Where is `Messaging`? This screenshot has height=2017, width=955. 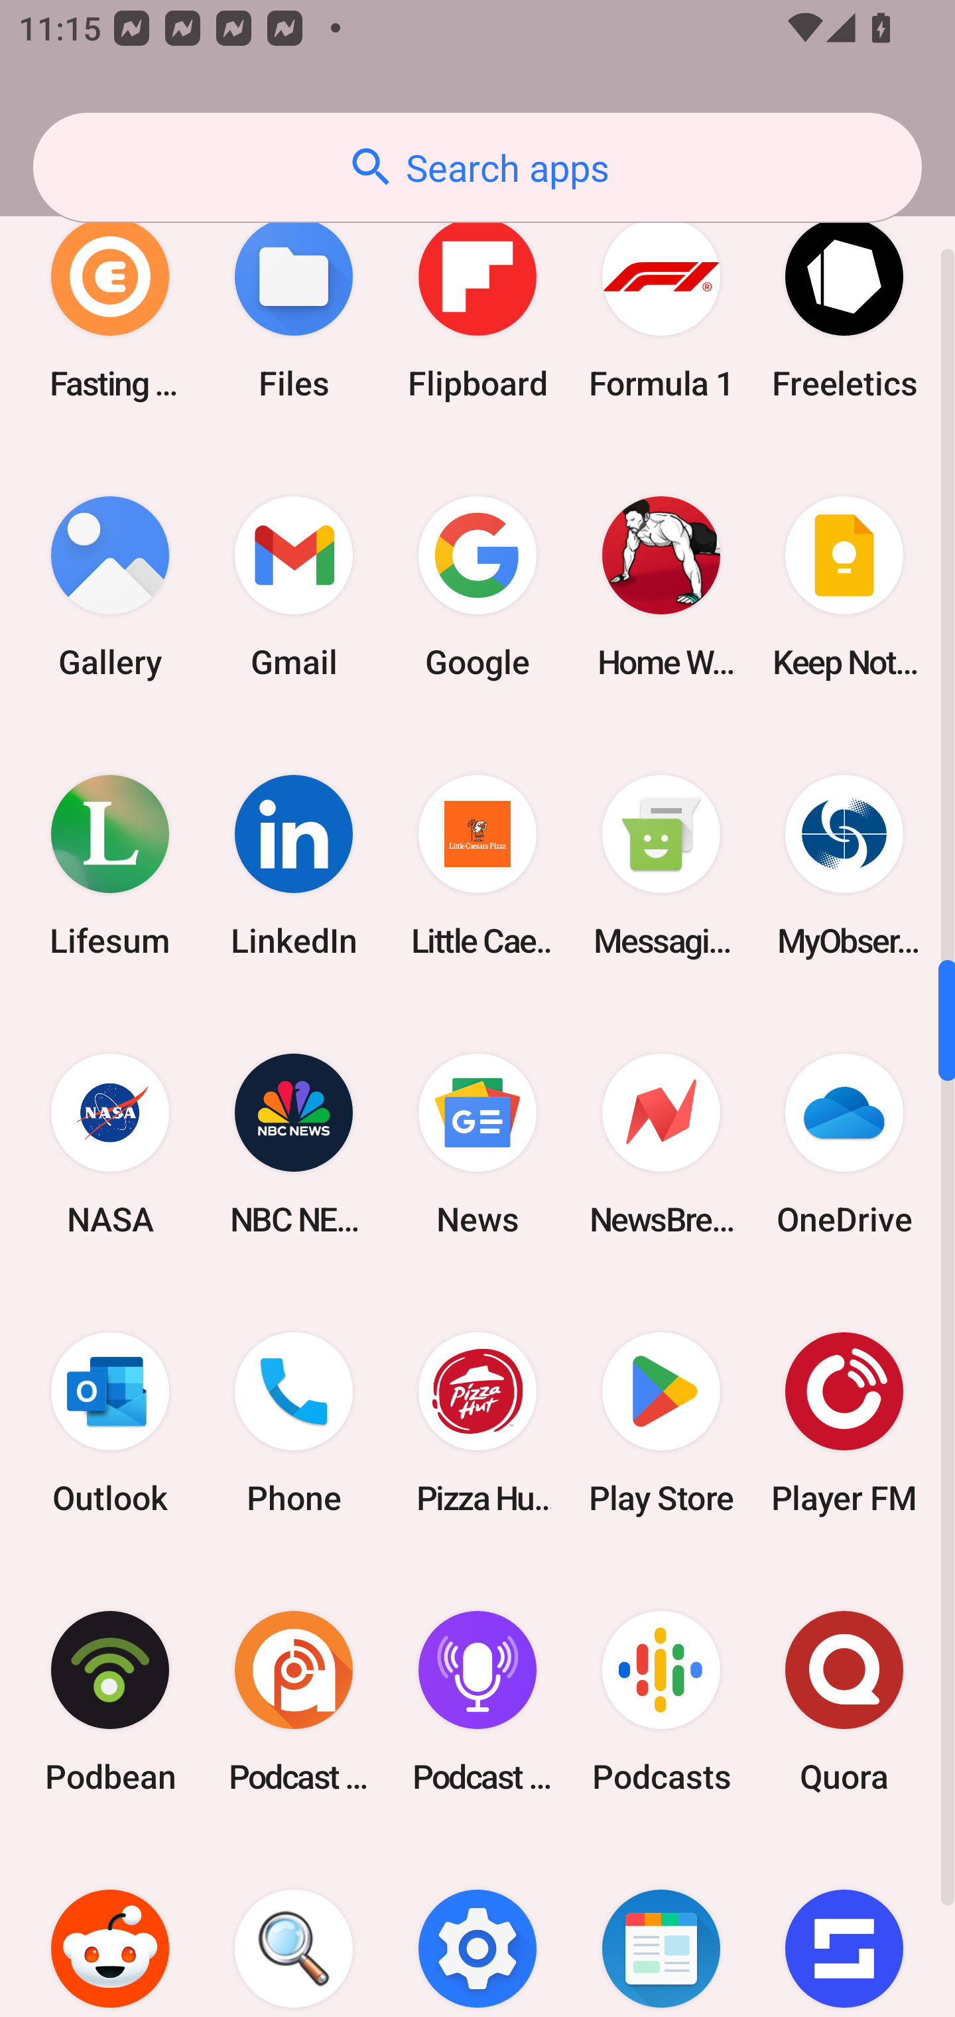 Messaging is located at coordinates (661, 865).